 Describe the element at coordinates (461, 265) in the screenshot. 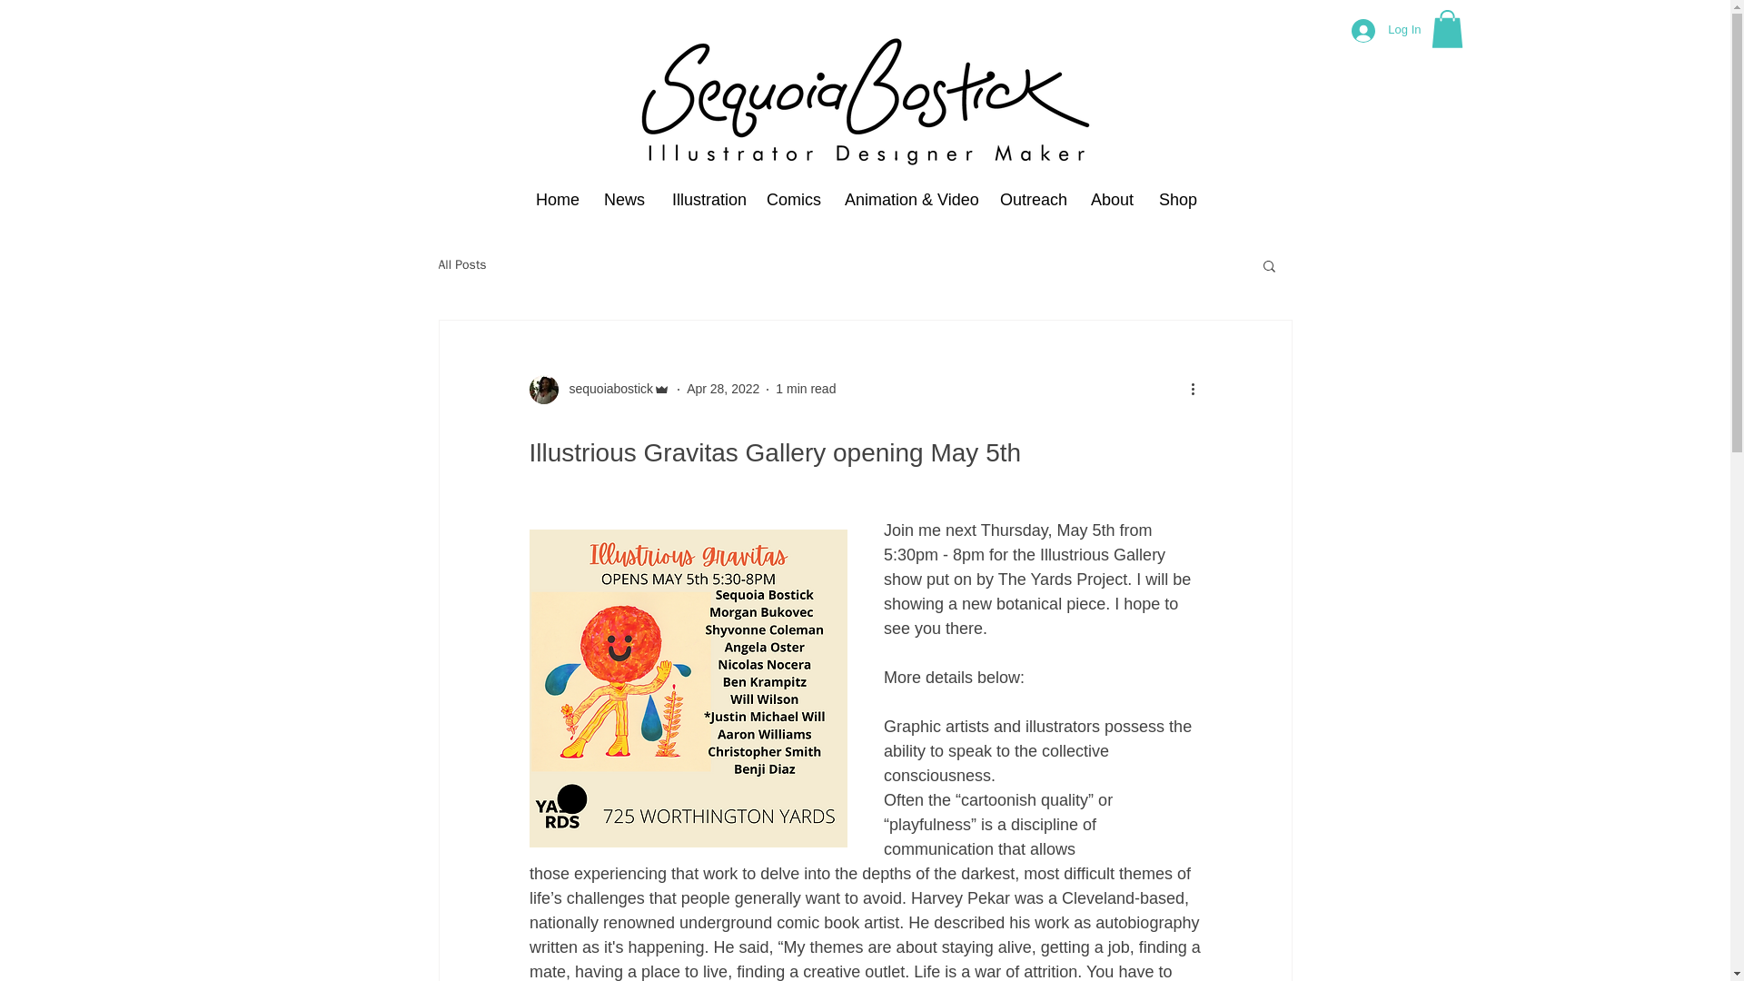

I see `All Posts` at that location.